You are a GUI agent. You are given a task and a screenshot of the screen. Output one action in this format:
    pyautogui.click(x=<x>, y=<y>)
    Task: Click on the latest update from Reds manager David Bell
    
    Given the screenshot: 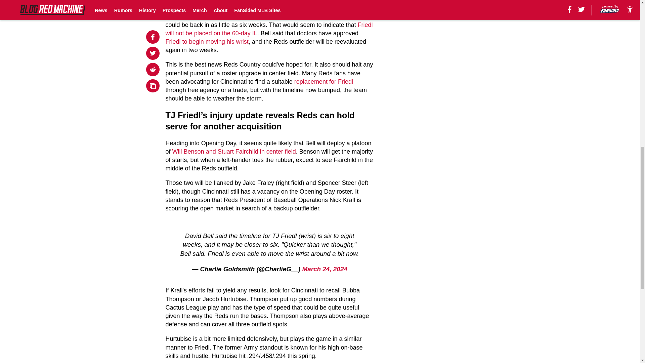 What is the action you would take?
    pyautogui.click(x=246, y=16)
    